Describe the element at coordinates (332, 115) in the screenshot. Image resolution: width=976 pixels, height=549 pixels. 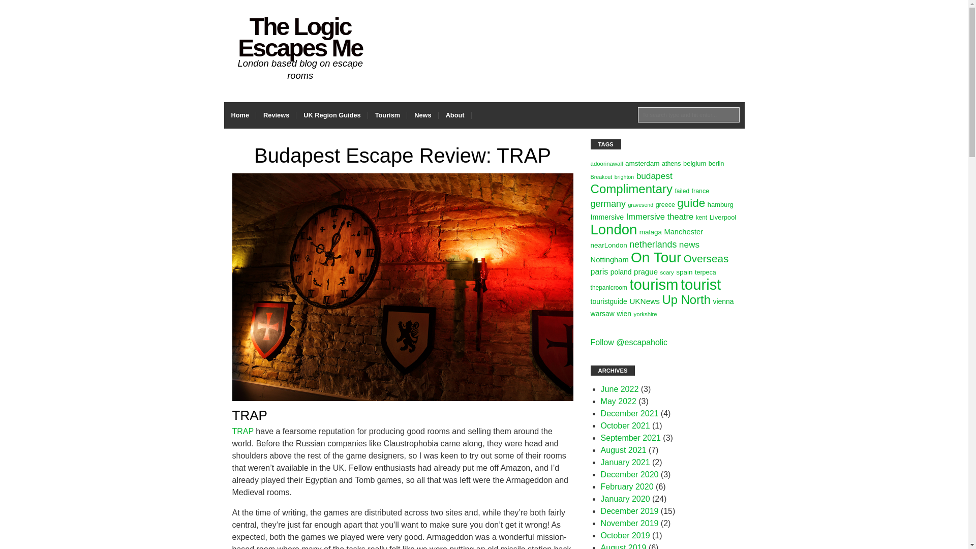
I see `UK Region Guides` at that location.